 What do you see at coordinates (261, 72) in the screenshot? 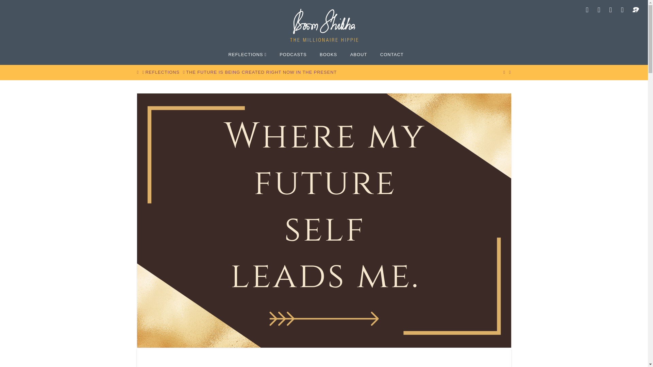
I see `You Are Here` at bounding box center [261, 72].